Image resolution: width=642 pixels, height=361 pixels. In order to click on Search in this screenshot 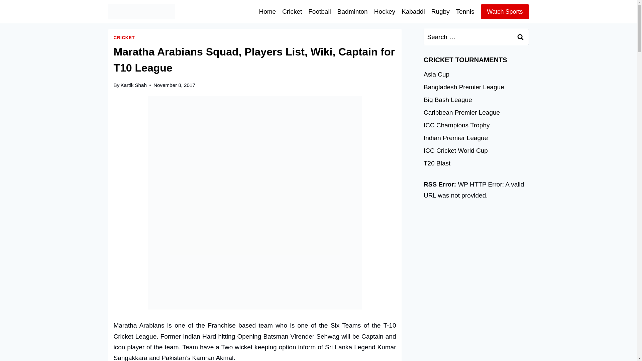, I will do `click(521, 37)`.